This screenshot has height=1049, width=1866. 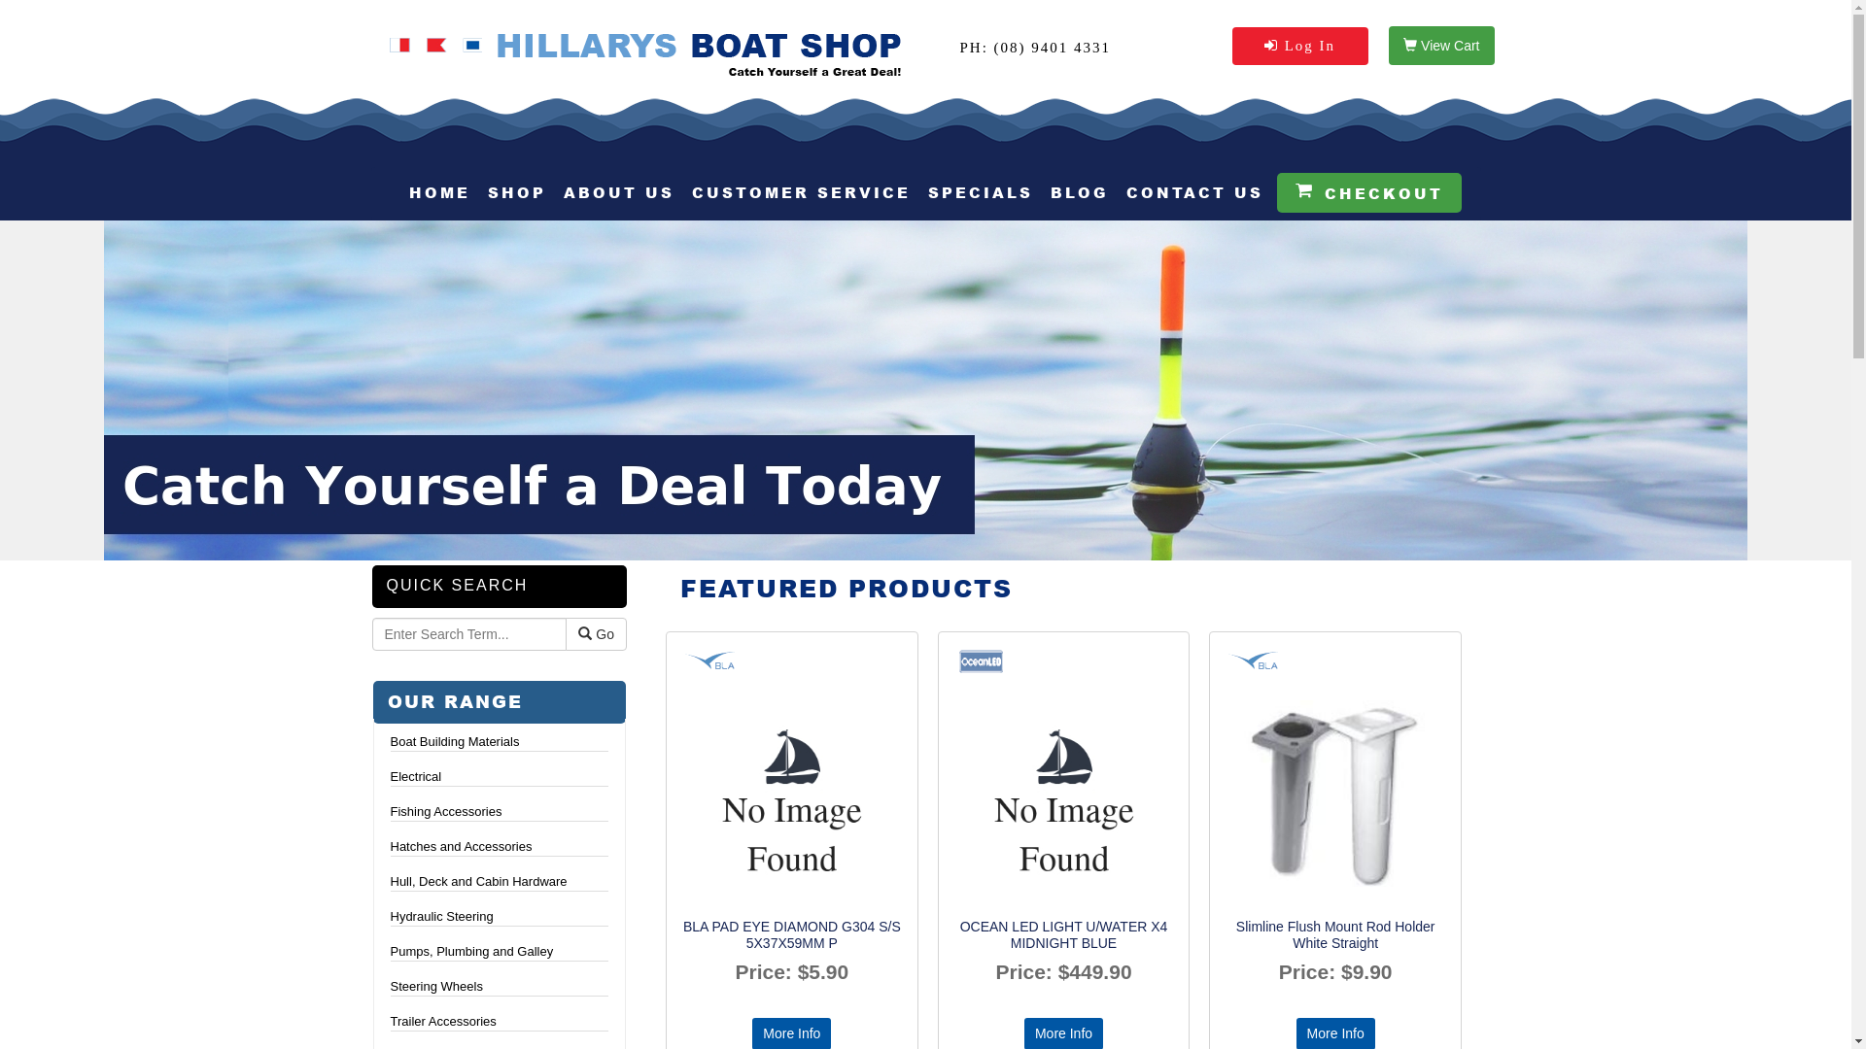 What do you see at coordinates (1335, 782) in the screenshot?
I see `Shop Slimline Flush Mount Rod Holder - White Straight` at bounding box center [1335, 782].